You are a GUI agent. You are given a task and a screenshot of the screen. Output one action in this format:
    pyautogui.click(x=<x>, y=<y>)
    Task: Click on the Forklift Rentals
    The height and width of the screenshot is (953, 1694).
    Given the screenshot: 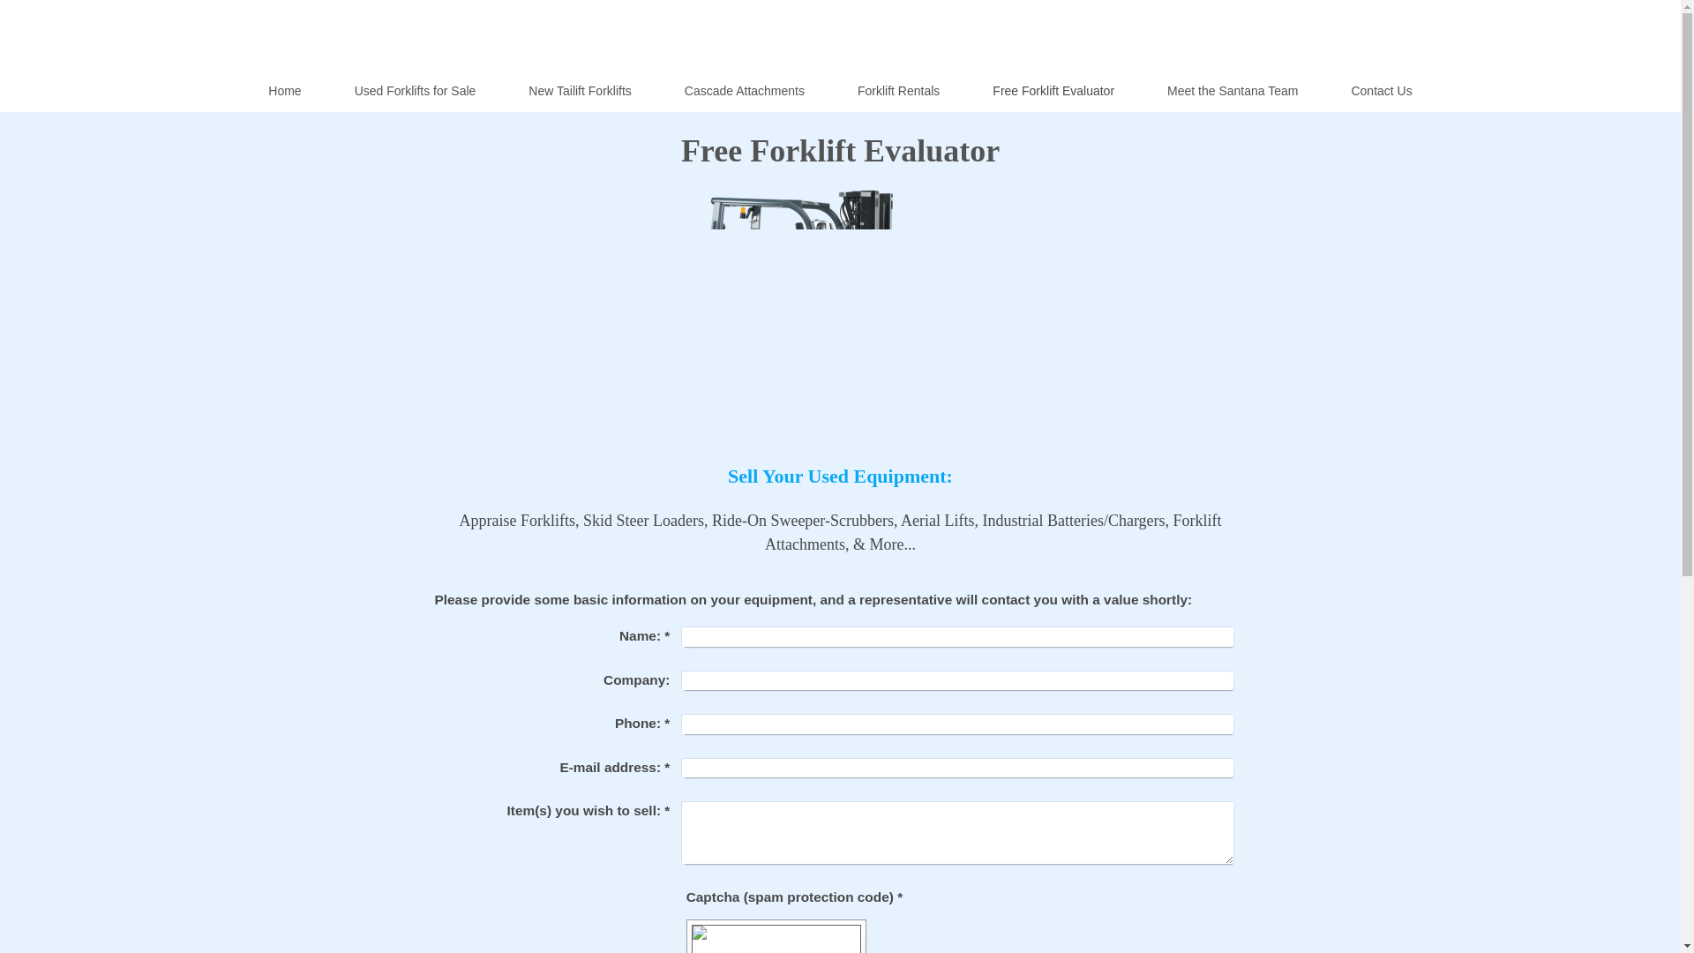 What is the action you would take?
    pyautogui.click(x=898, y=90)
    